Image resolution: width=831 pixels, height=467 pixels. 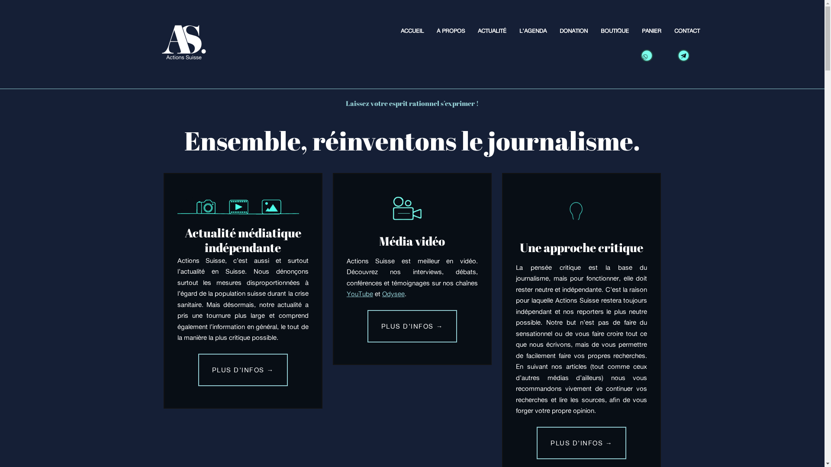 I want to click on DONATION, so click(x=574, y=31).